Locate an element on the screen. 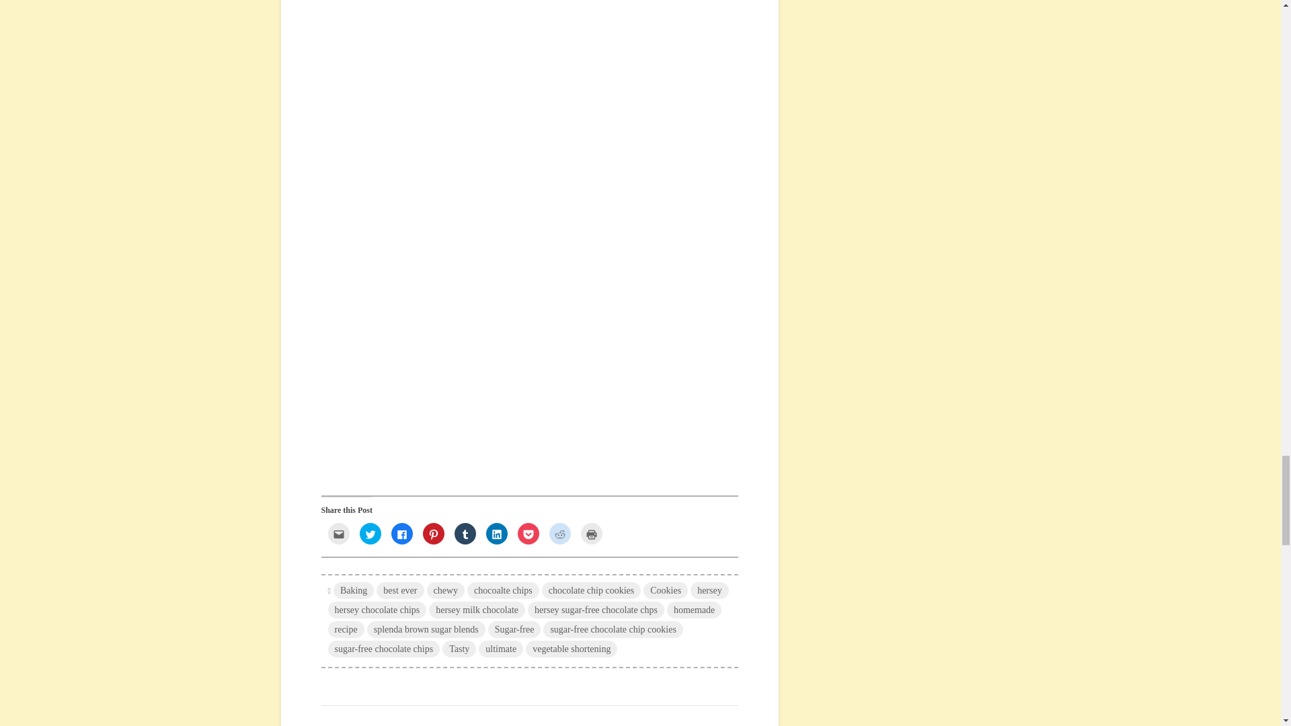 The image size is (1291, 726). Click to share on Facebook is located at coordinates (402, 534).